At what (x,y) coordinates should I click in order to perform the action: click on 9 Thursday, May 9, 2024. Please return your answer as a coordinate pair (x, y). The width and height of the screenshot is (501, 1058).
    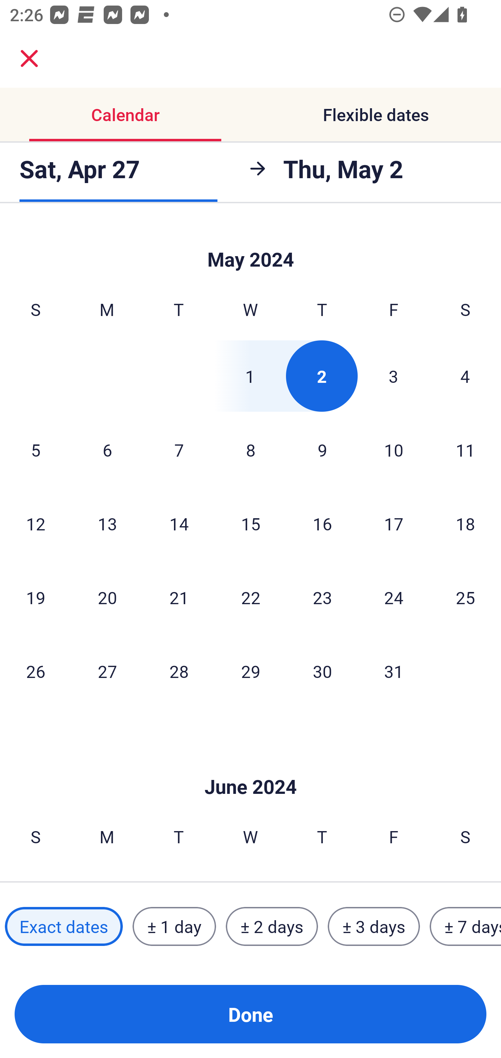
    Looking at the image, I should click on (322, 450).